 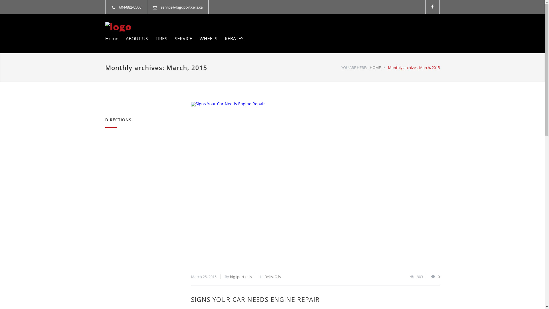 What do you see at coordinates (268, 277) in the screenshot?
I see `Belts` at bounding box center [268, 277].